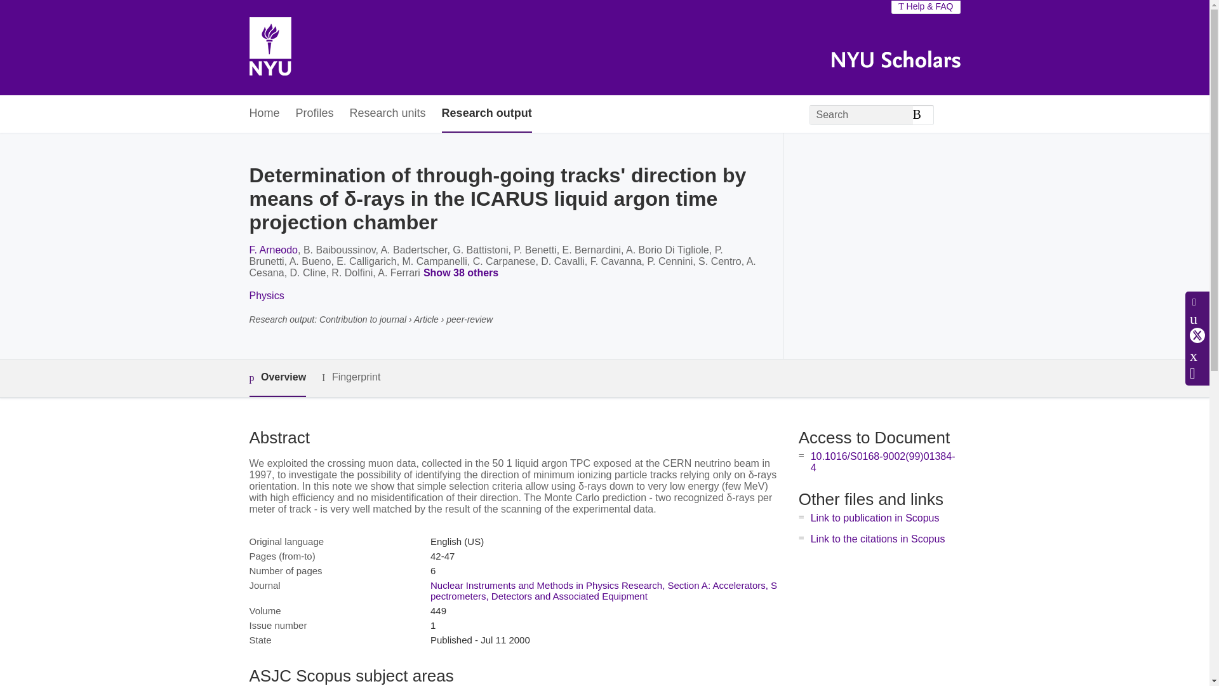  Describe the element at coordinates (266, 295) in the screenshot. I see `Physics` at that location.